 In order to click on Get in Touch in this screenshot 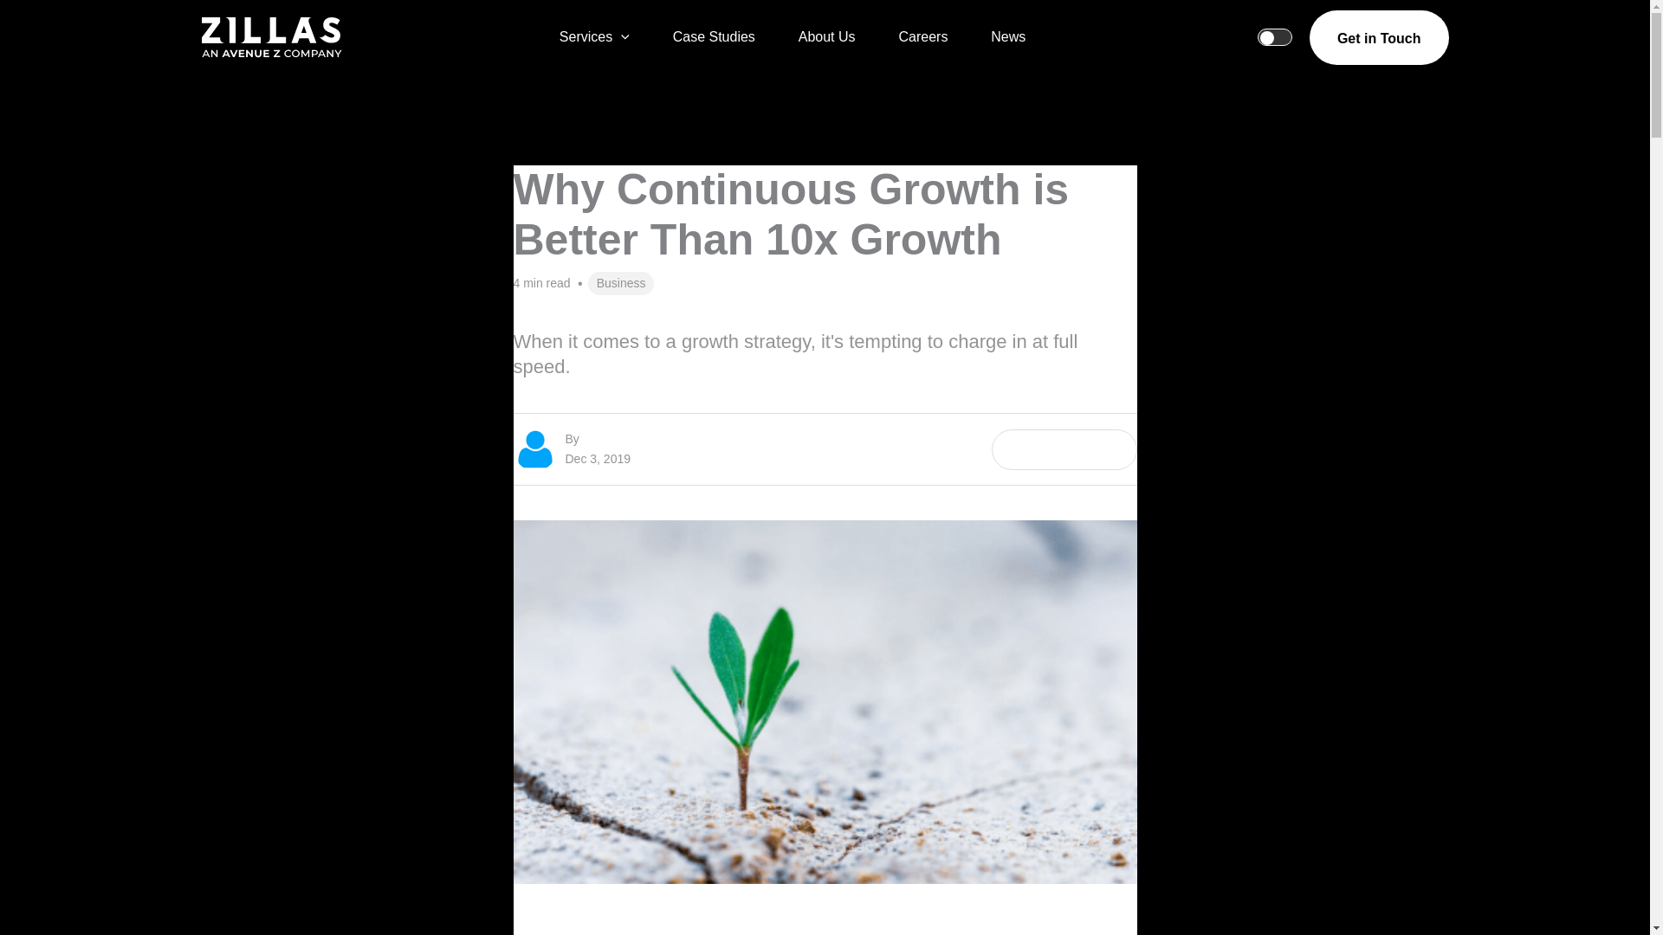, I will do `click(1379, 37)`.